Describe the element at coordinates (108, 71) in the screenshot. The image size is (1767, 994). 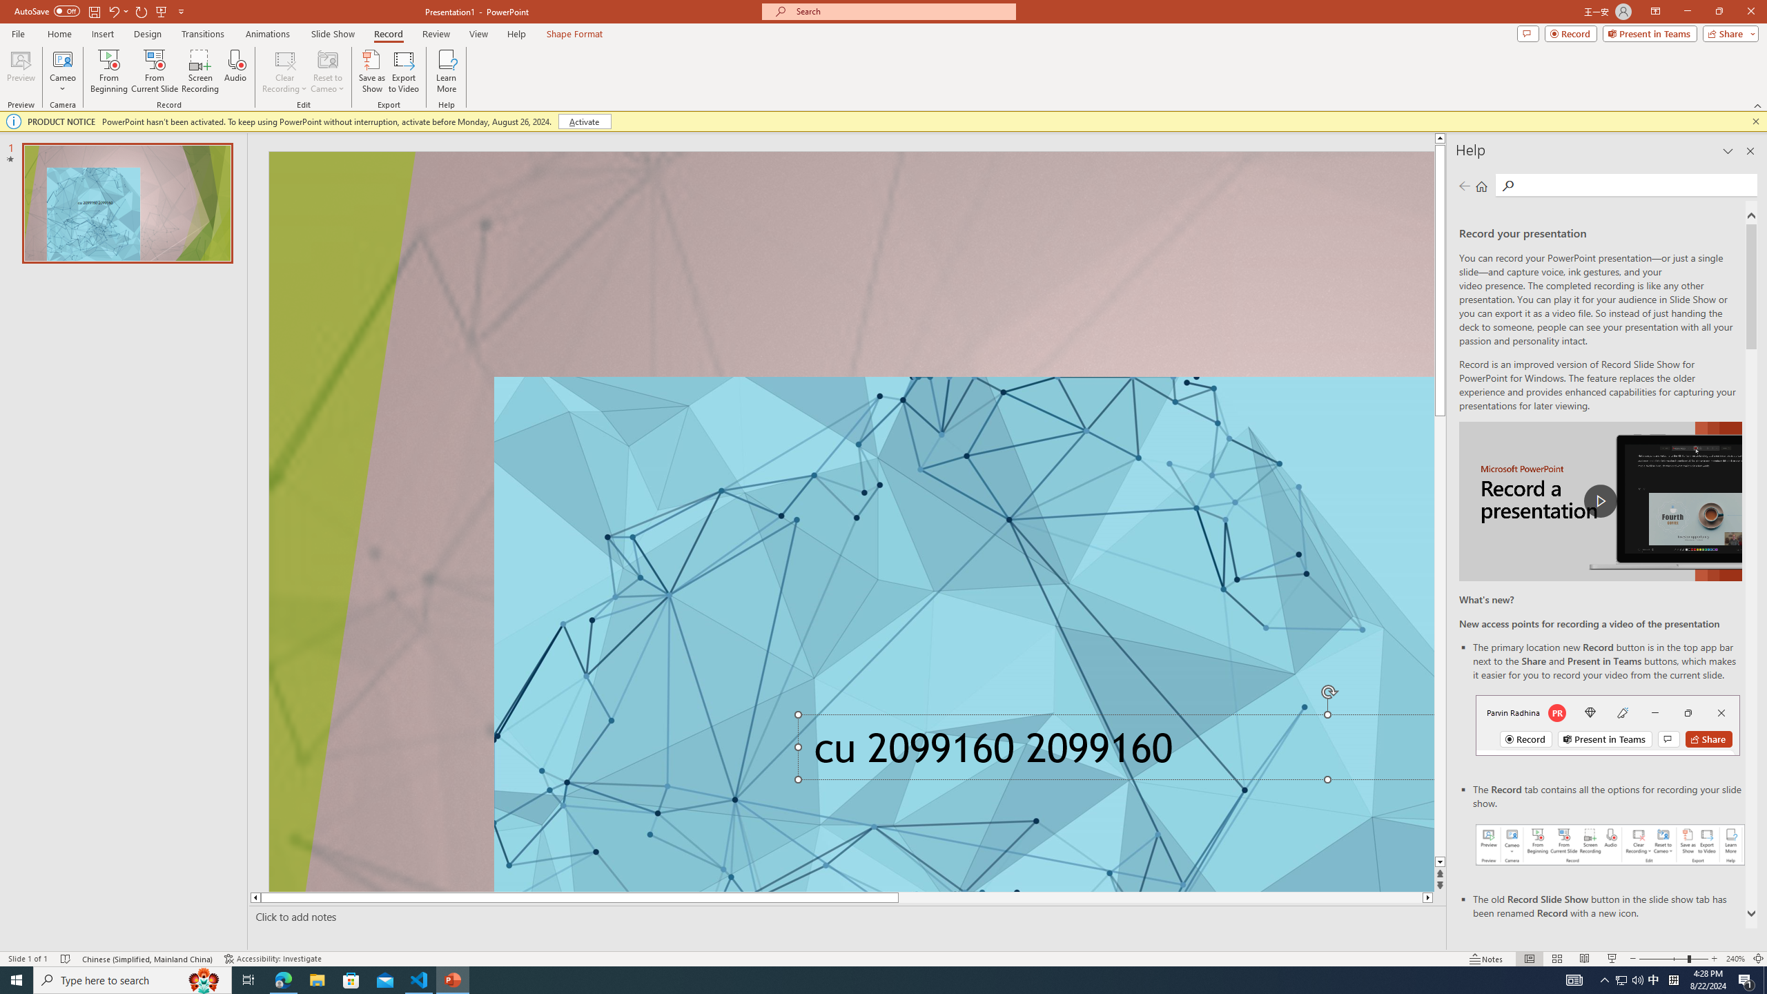
I see `From Beginning...` at that location.